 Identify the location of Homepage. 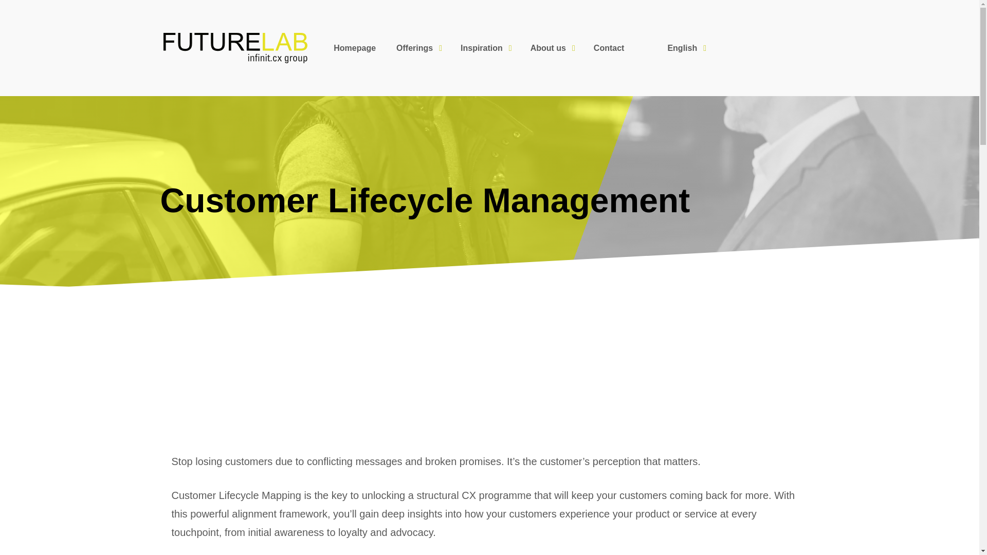
(355, 48).